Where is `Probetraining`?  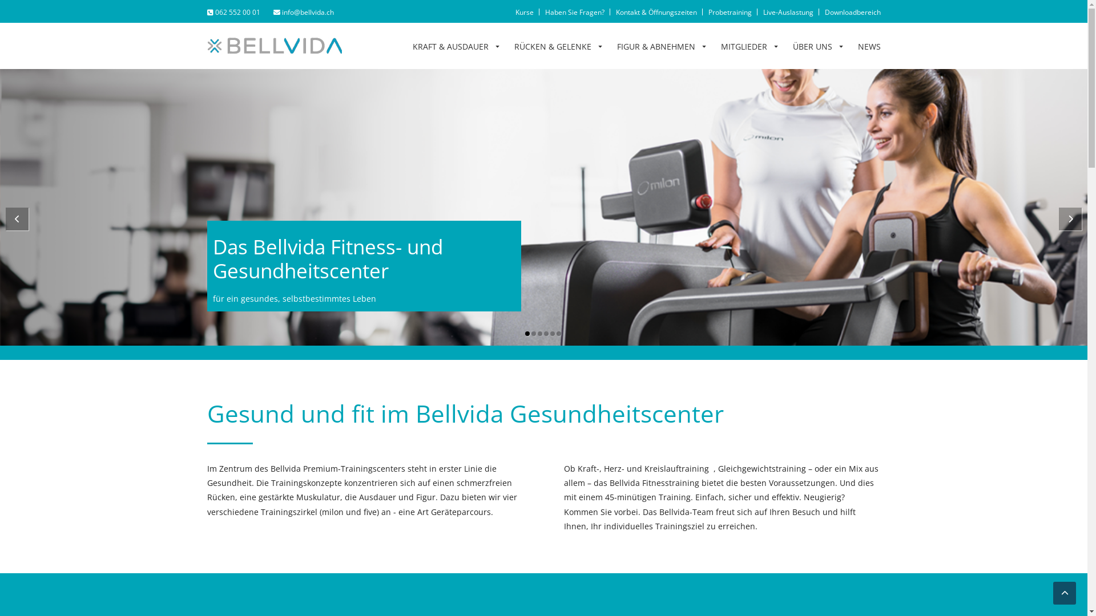
Probetraining is located at coordinates (730, 13).